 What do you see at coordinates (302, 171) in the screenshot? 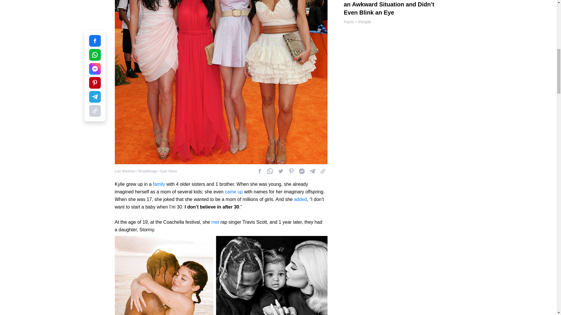
I see `Share on Facebook` at bounding box center [302, 171].